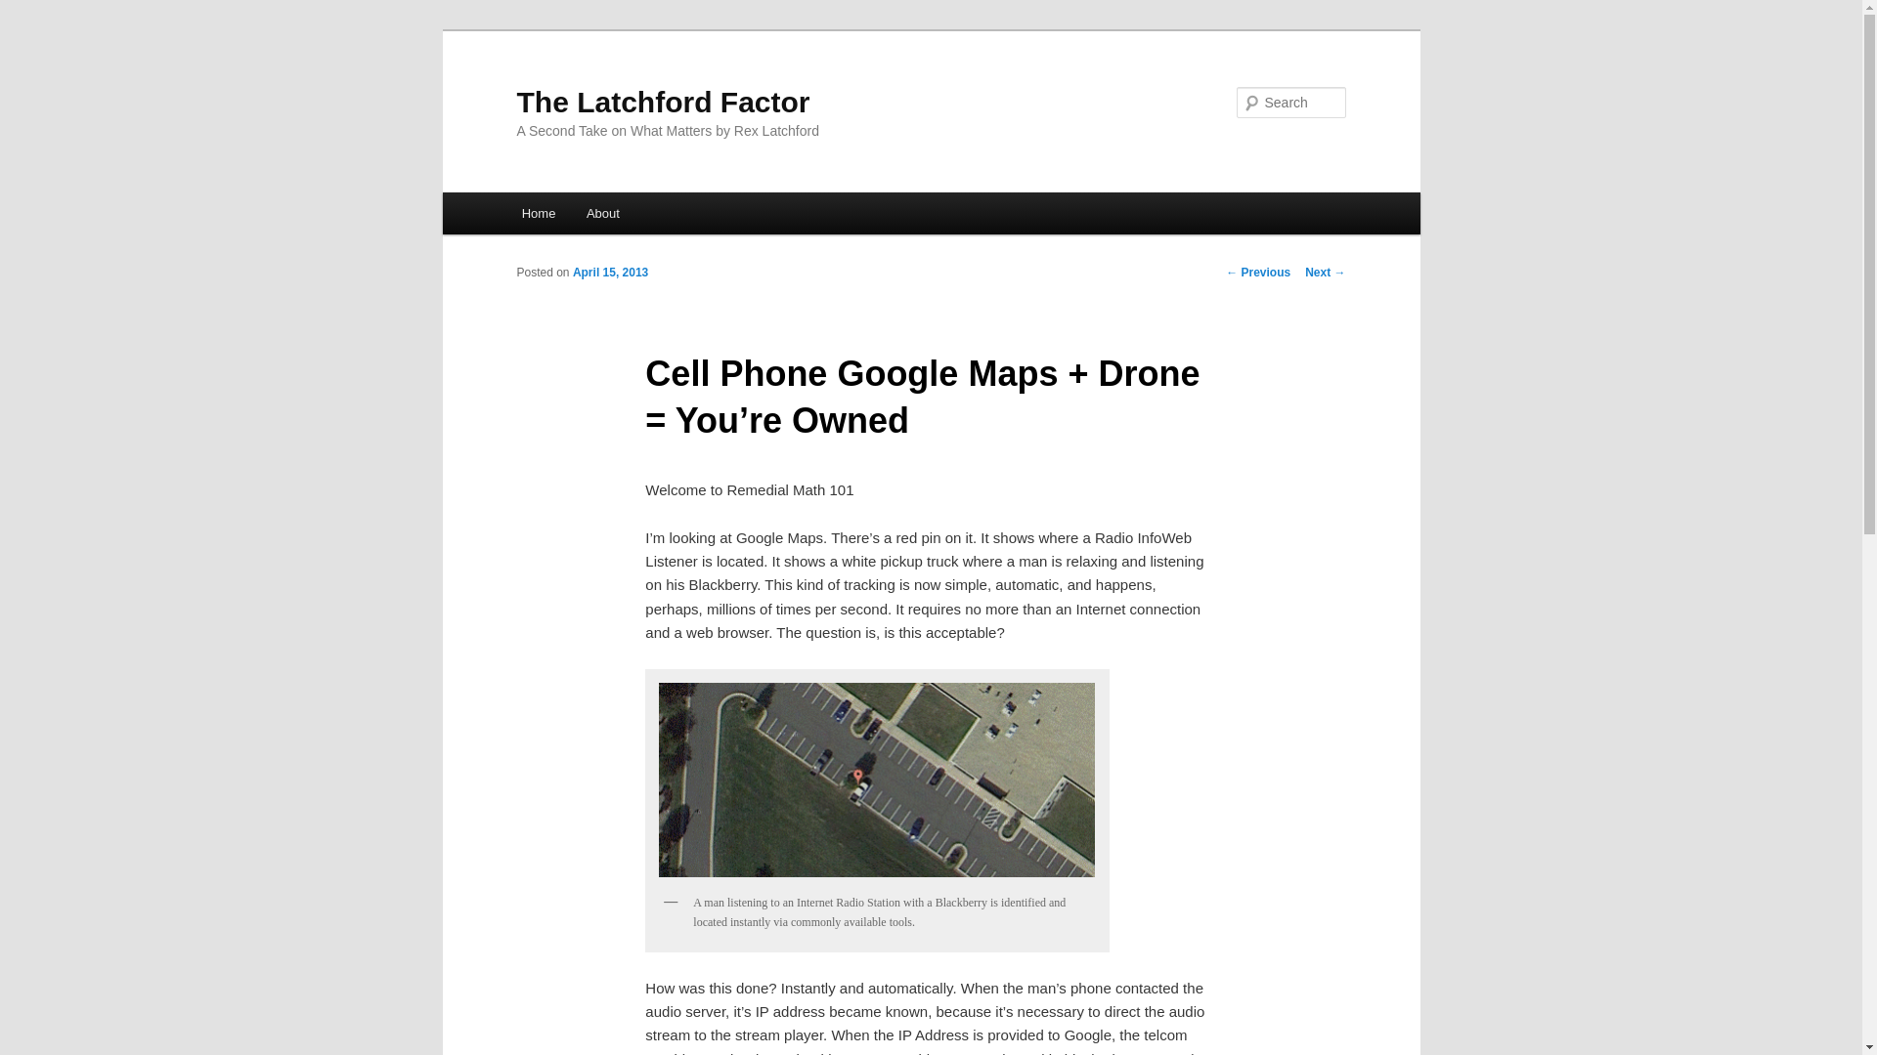 The height and width of the screenshot is (1055, 1877). I want to click on Home, so click(538, 213).